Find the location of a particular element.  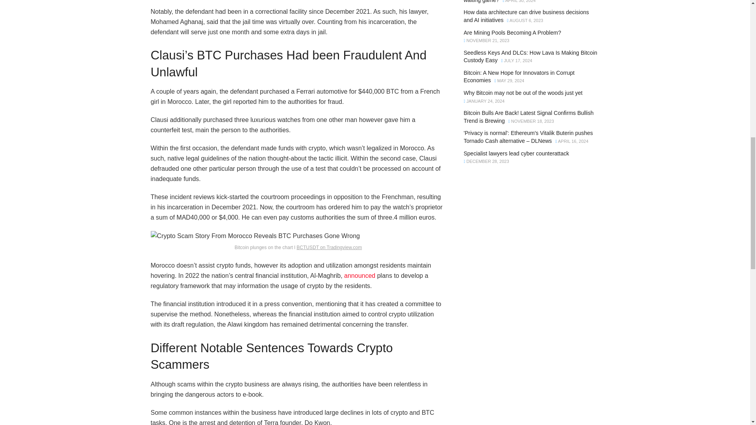

announced is located at coordinates (359, 275).